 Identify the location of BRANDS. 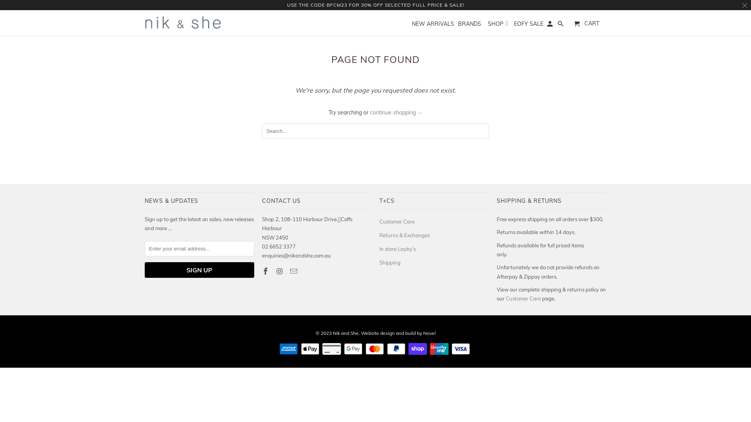
(469, 25).